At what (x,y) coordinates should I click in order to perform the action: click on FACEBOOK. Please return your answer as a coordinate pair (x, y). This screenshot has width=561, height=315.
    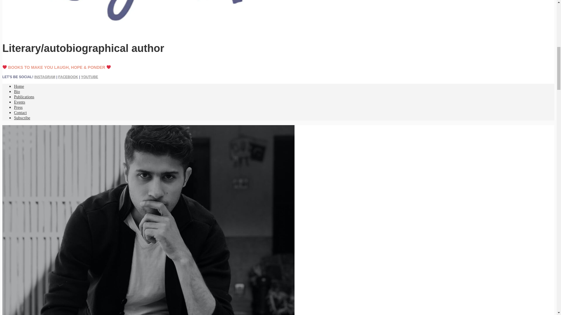
    Looking at the image, I should click on (68, 77).